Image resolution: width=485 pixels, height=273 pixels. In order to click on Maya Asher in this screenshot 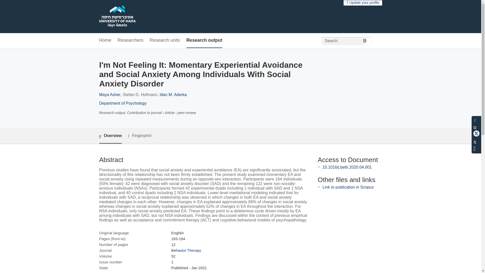, I will do `click(110, 95)`.